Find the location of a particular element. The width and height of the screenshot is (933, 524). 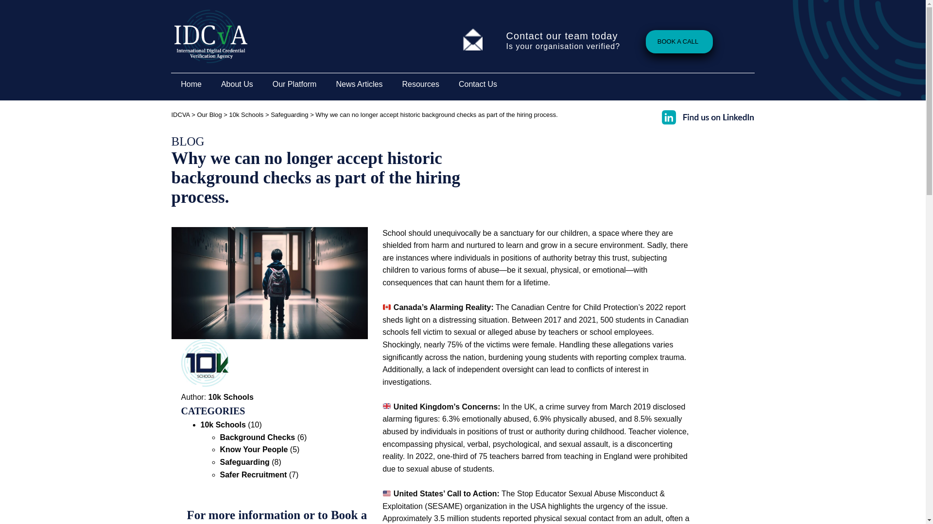

Go to Our Blog. is located at coordinates (209, 115).